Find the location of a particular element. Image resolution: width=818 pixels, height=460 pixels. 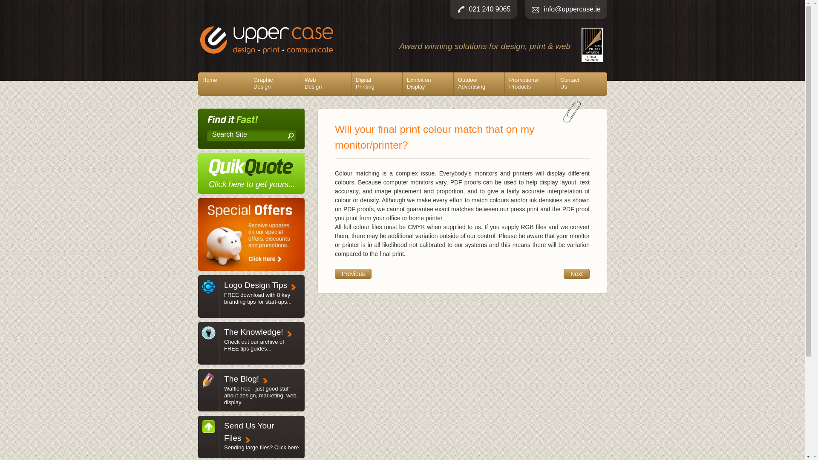

Send Us Your Files is located at coordinates (274, 83).